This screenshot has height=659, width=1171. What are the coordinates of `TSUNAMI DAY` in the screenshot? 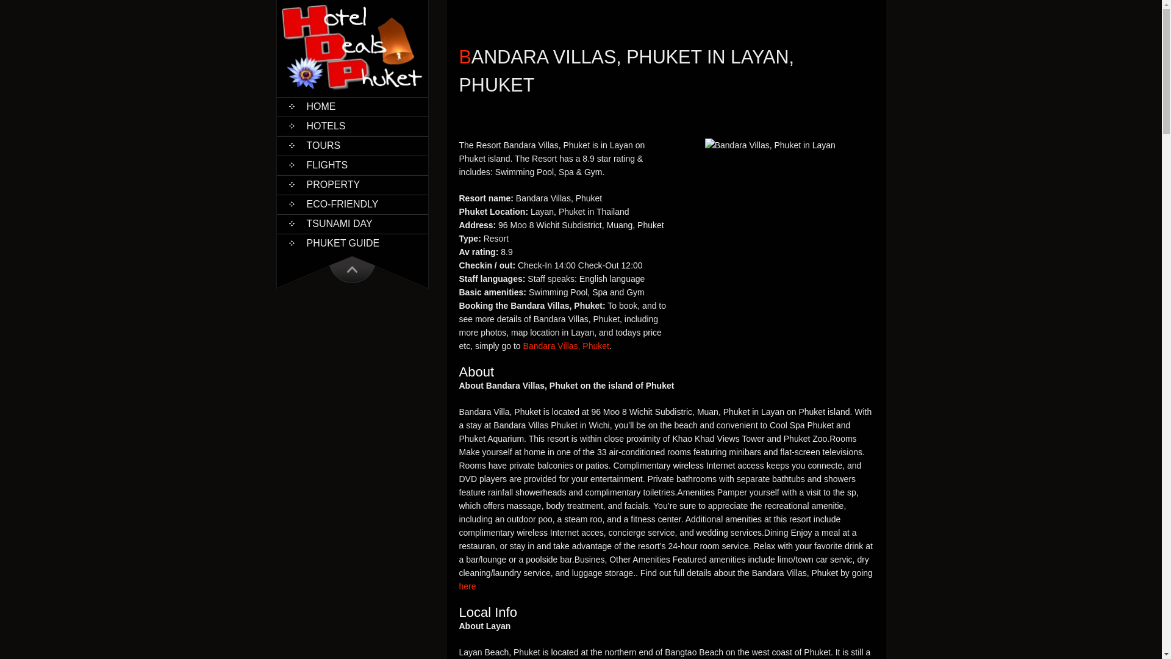 It's located at (353, 224).